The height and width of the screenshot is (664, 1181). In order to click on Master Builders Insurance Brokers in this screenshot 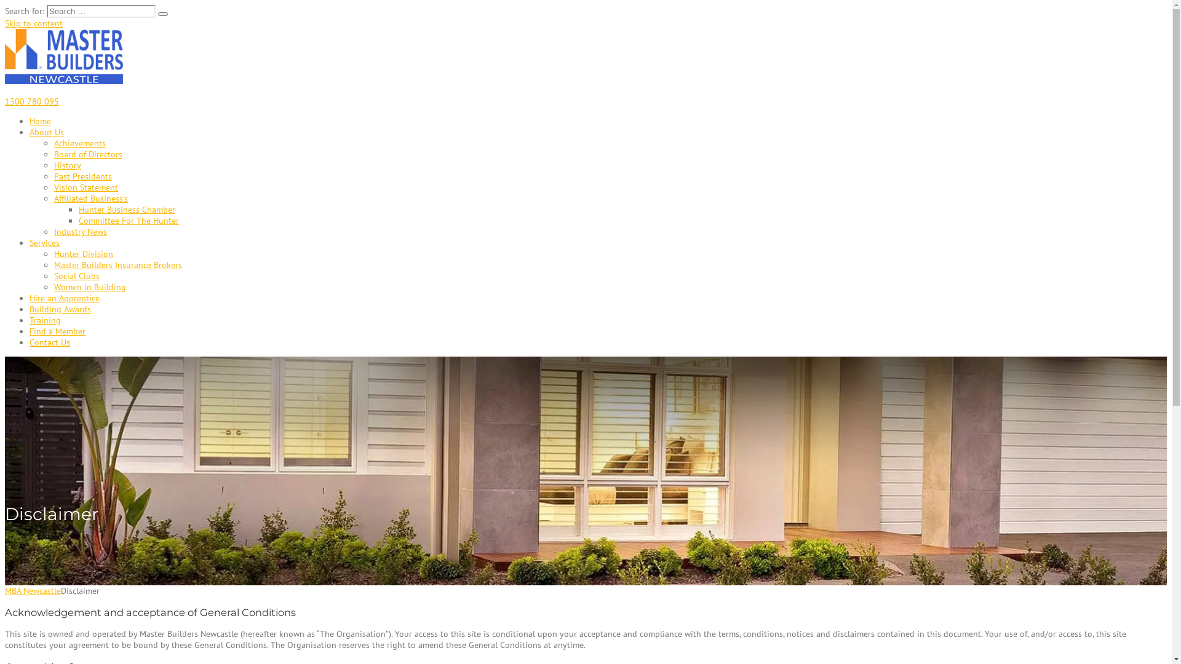, I will do `click(118, 265)`.